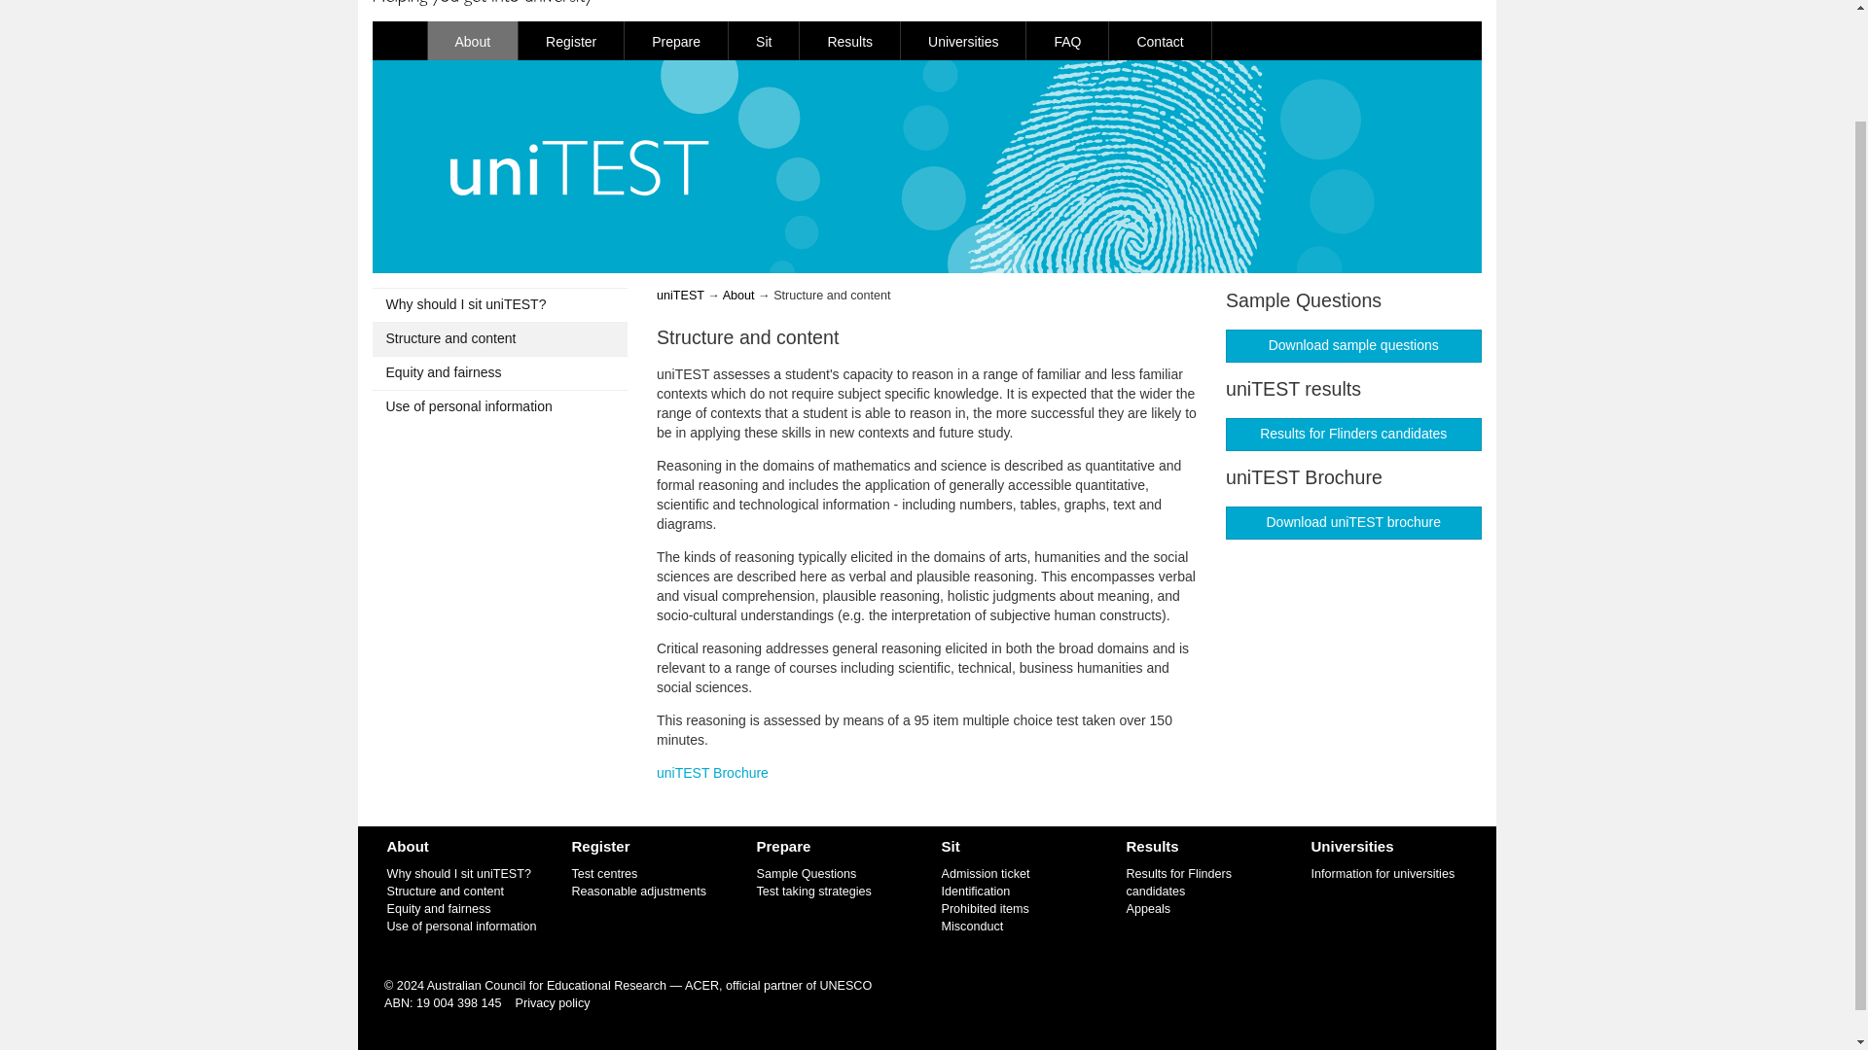 This screenshot has width=1868, height=1050. Describe the element at coordinates (1067, 40) in the screenshot. I see `FAQ` at that location.